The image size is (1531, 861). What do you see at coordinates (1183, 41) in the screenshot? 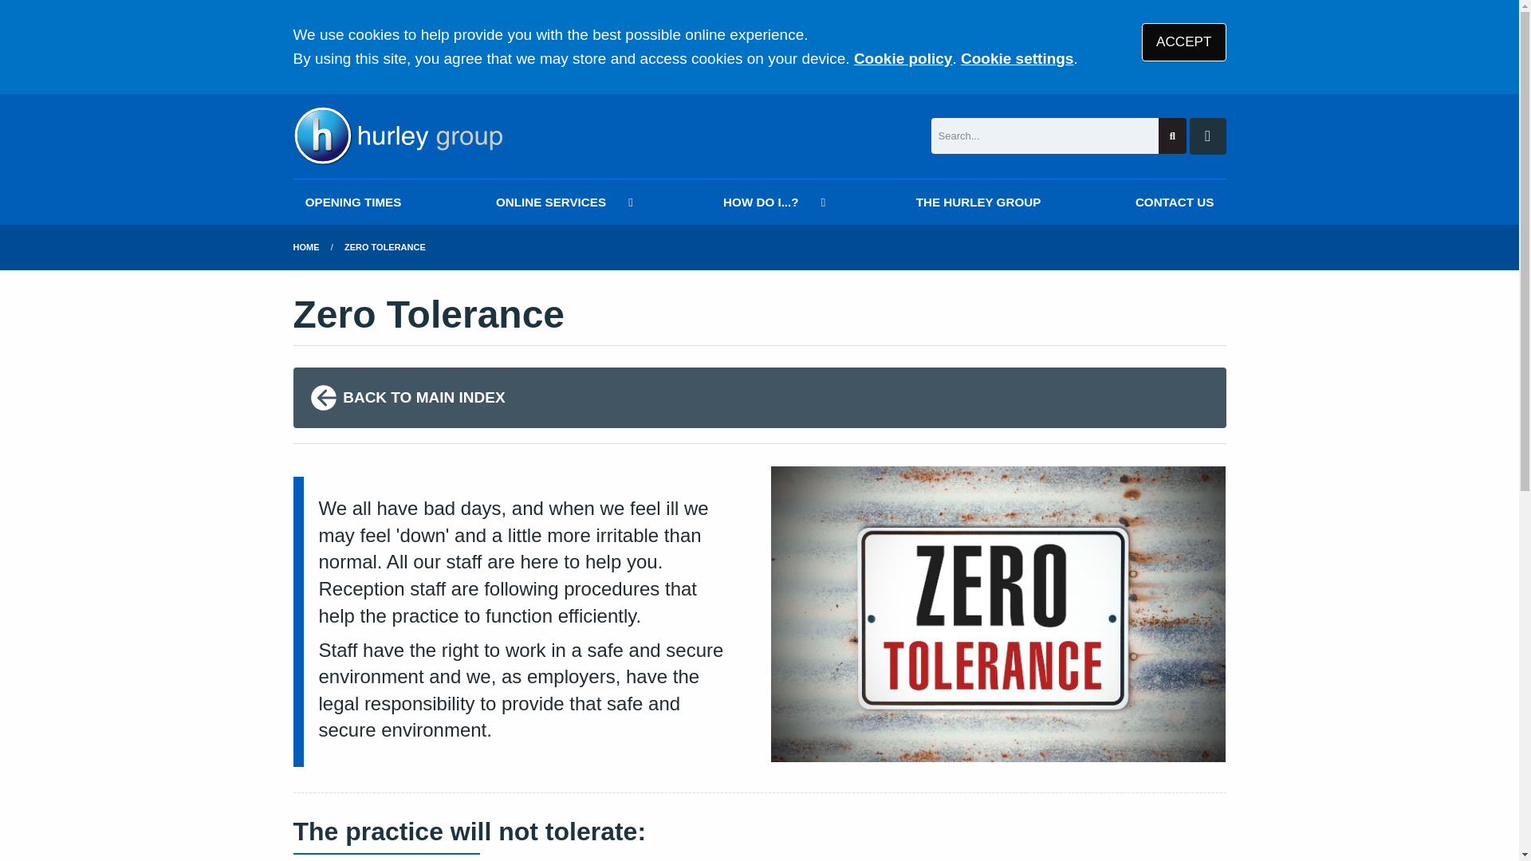
I see `ACCEPT` at bounding box center [1183, 41].